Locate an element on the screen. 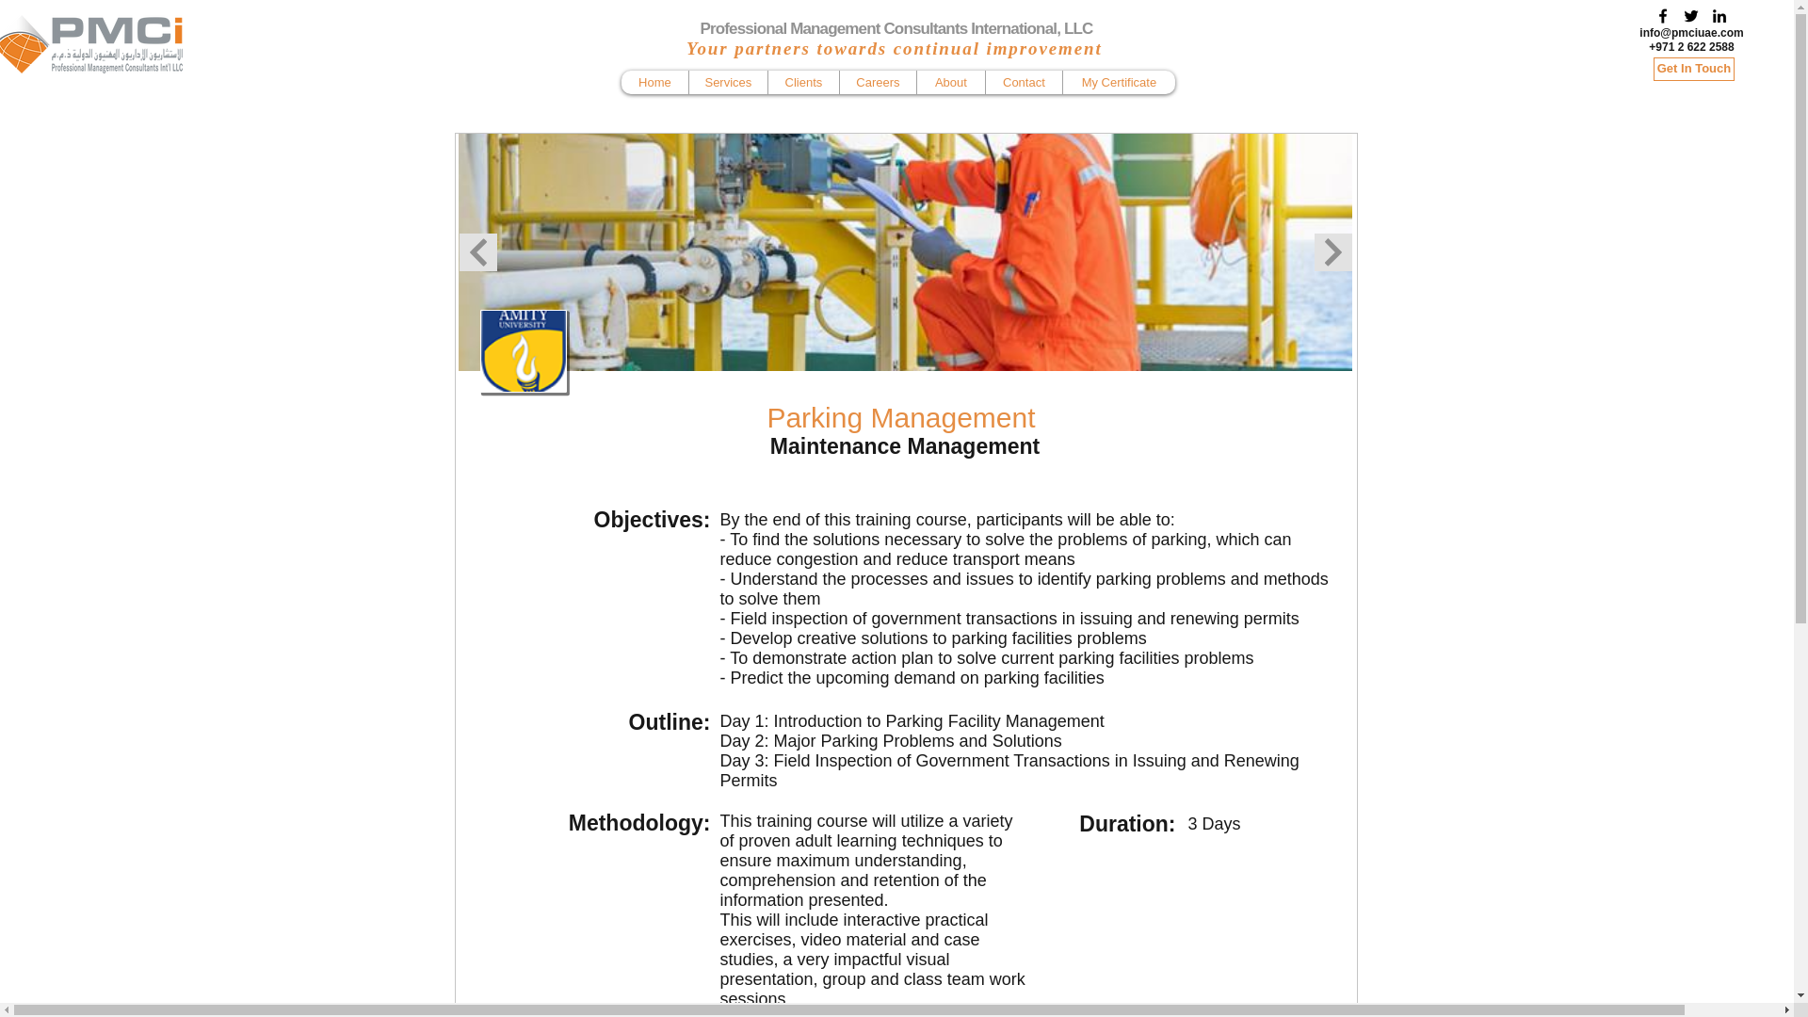 This screenshot has width=1808, height=1017. Clients is located at coordinates (802, 82).